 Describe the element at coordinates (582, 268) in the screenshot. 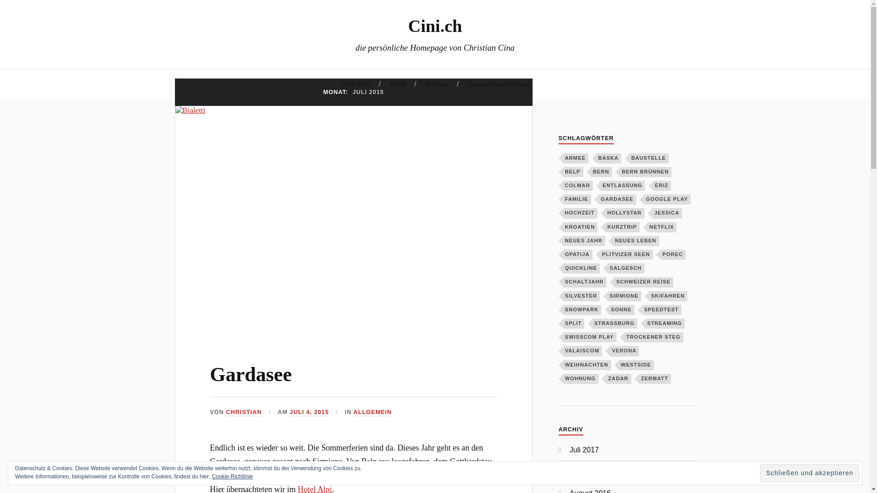

I see `QUICKLINE` at that location.